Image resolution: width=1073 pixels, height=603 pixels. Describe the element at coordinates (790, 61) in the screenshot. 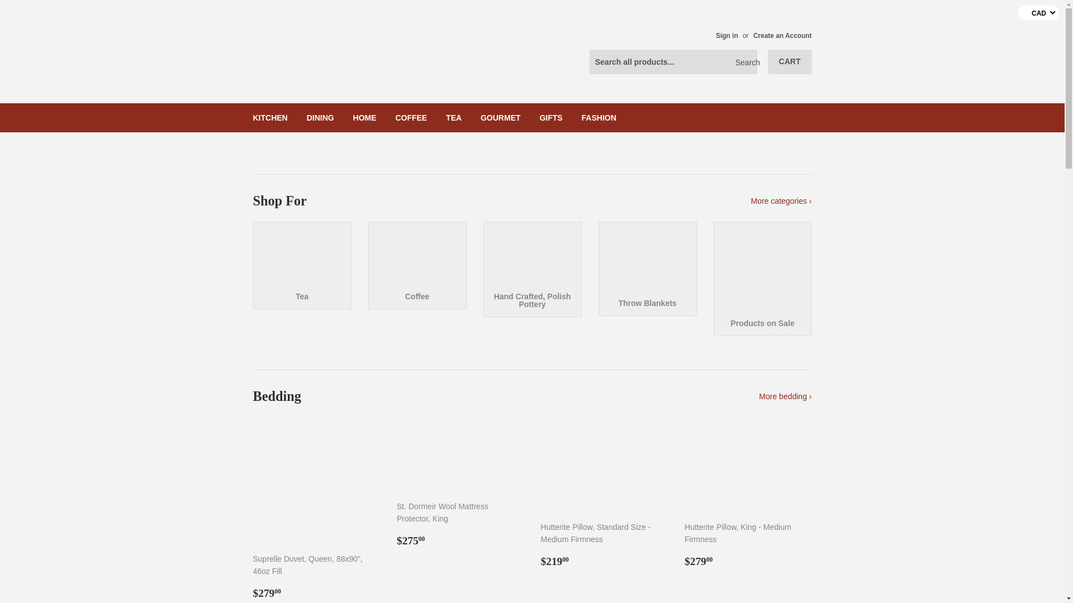

I see `CART` at that location.